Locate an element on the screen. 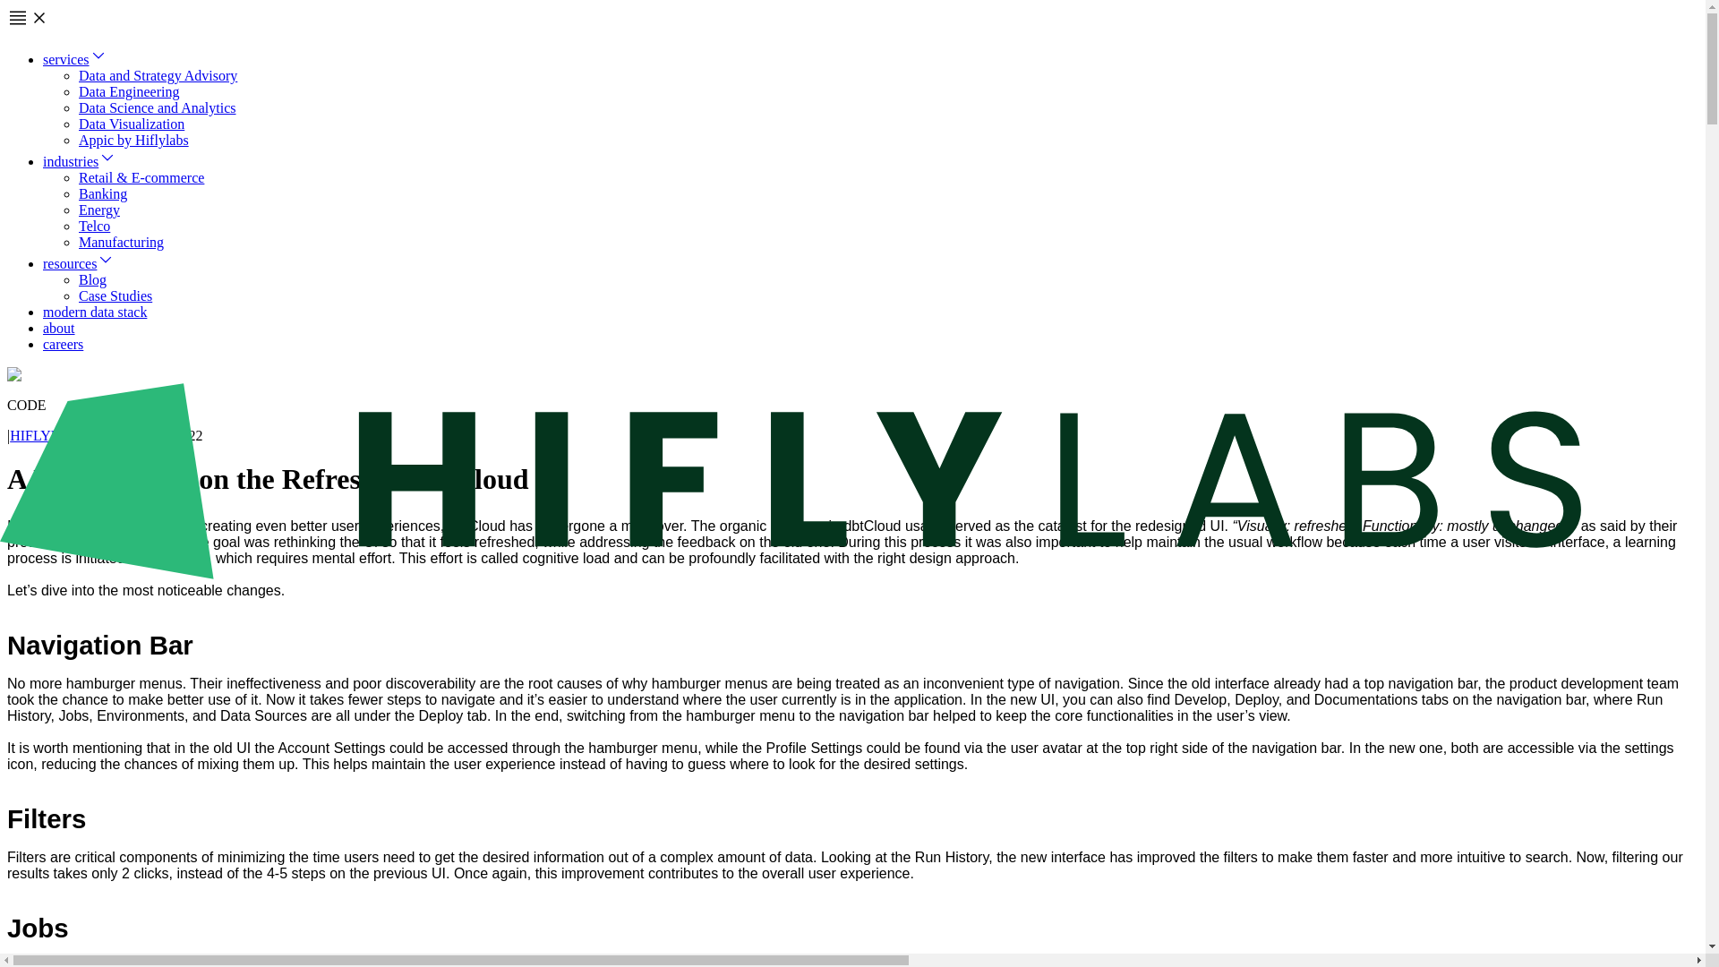  HIFLYLABS is located at coordinates (48, 435).